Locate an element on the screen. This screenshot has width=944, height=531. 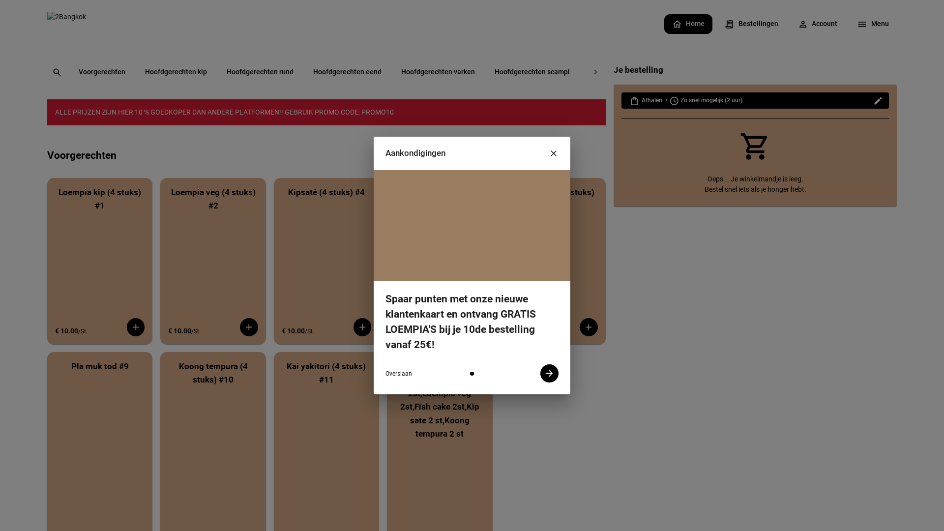
Gebakken rijst is located at coordinates (612, 73).